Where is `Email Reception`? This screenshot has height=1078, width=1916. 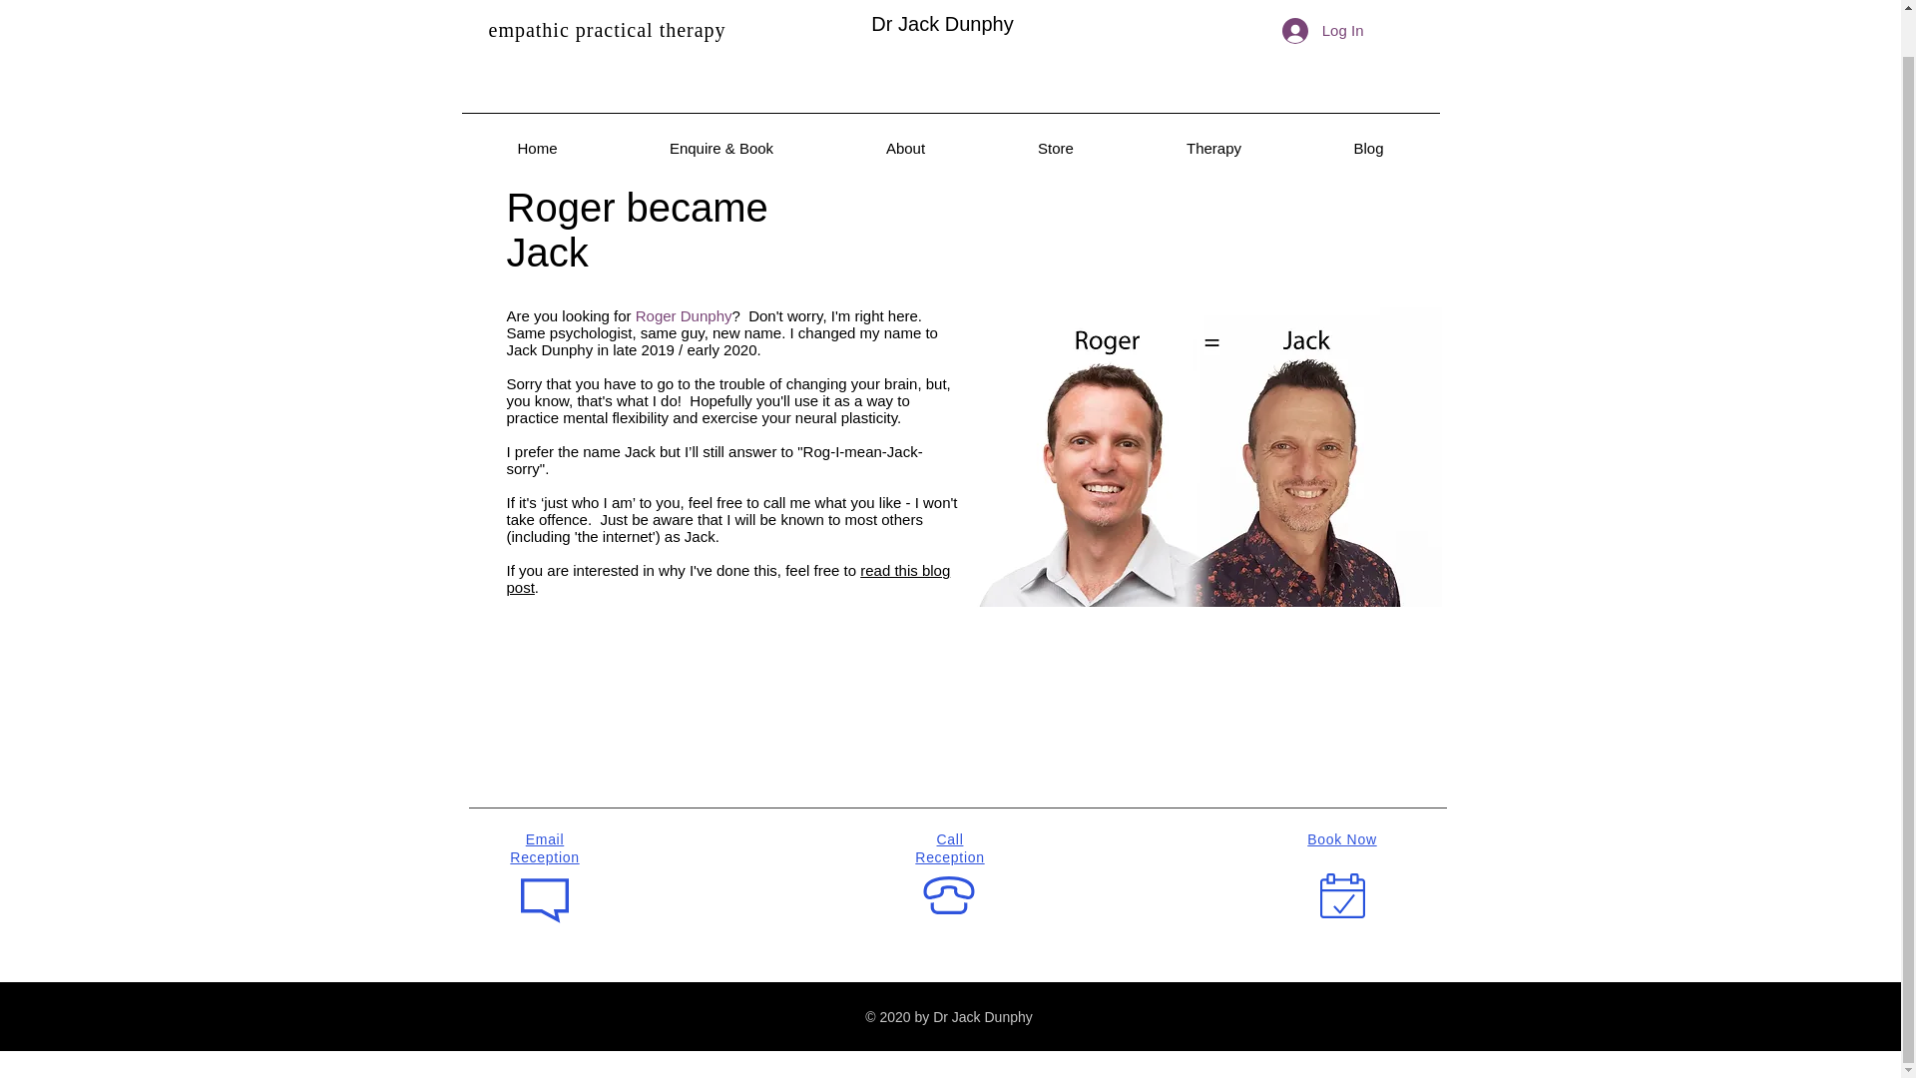 Email Reception is located at coordinates (543, 848).